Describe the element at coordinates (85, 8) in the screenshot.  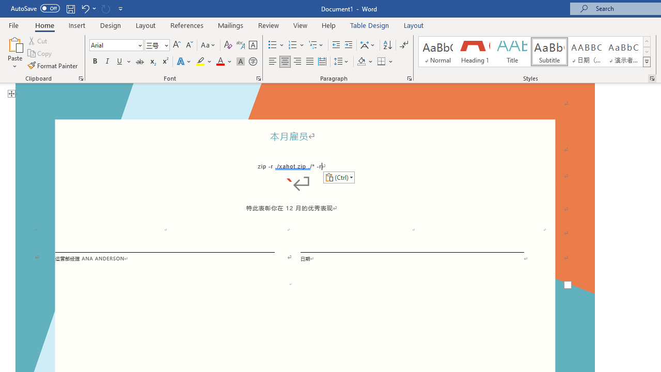
I see `Undo Paste` at that location.